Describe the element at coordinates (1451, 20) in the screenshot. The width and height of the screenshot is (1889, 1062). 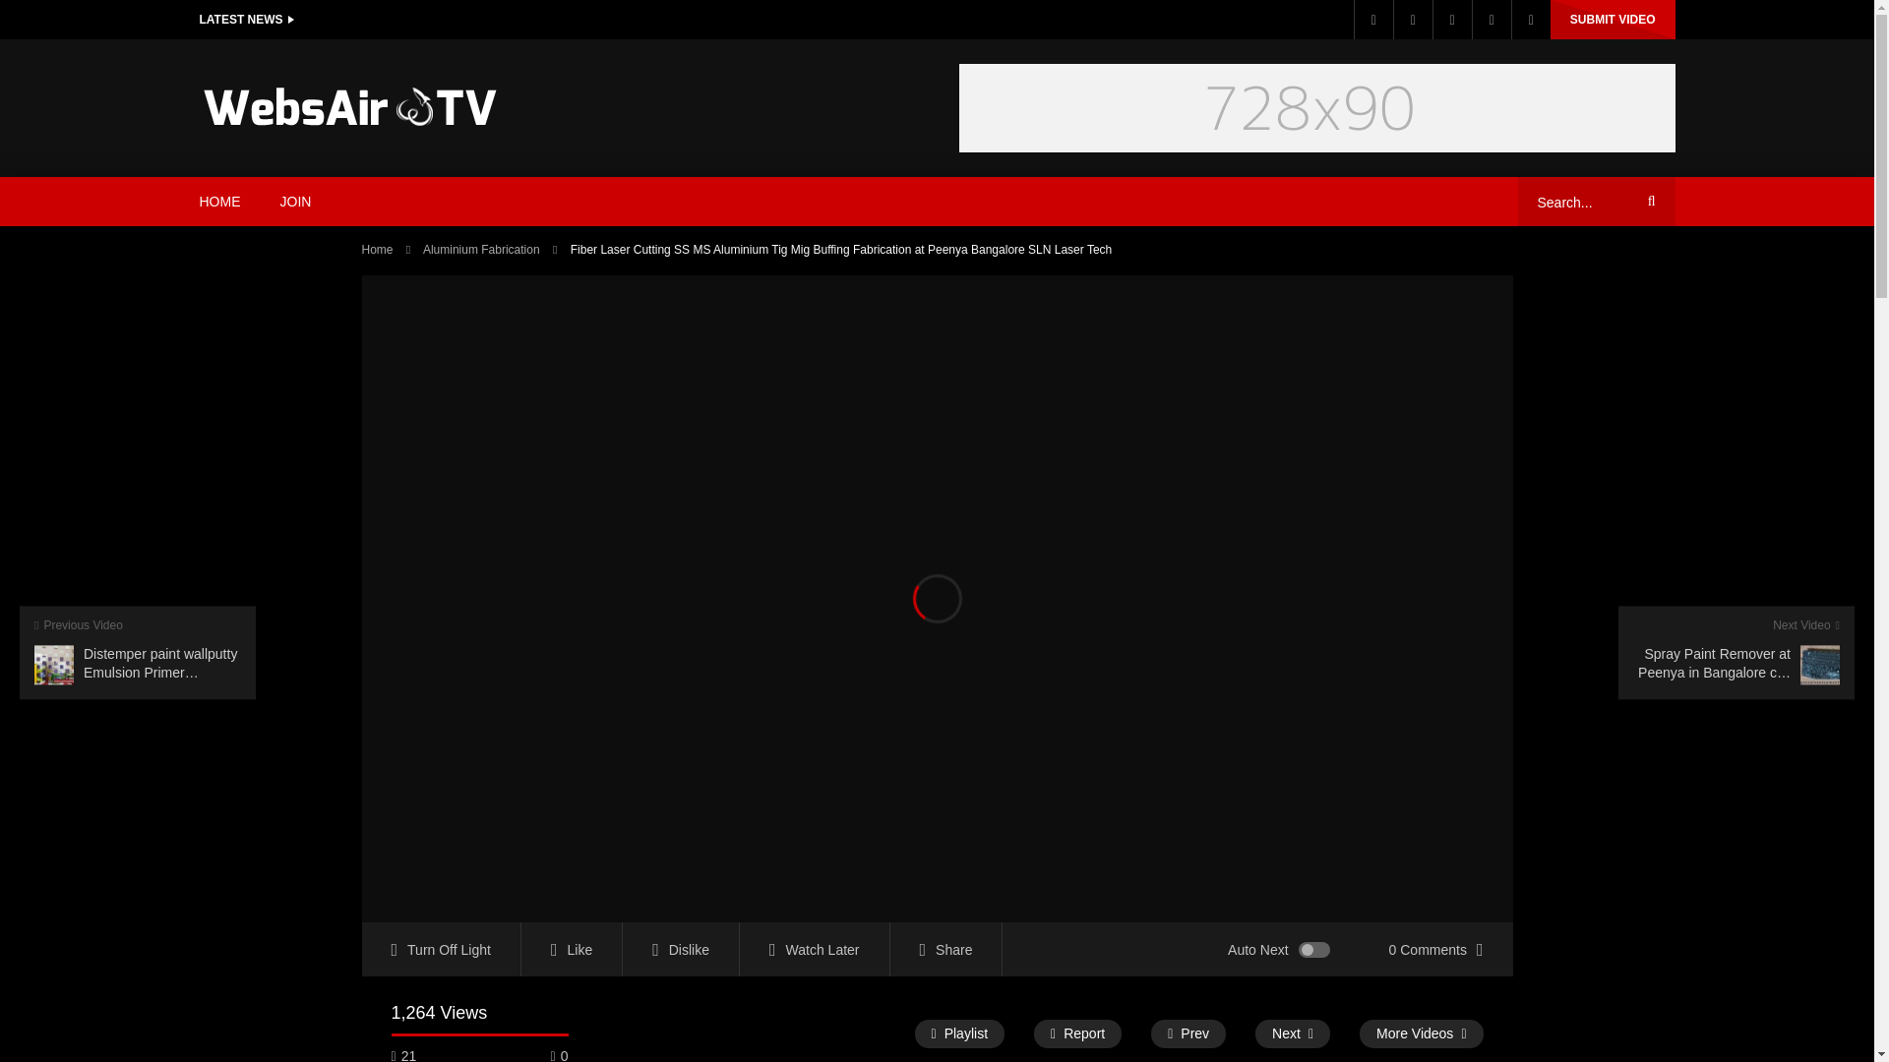
I see `Watch later` at that location.